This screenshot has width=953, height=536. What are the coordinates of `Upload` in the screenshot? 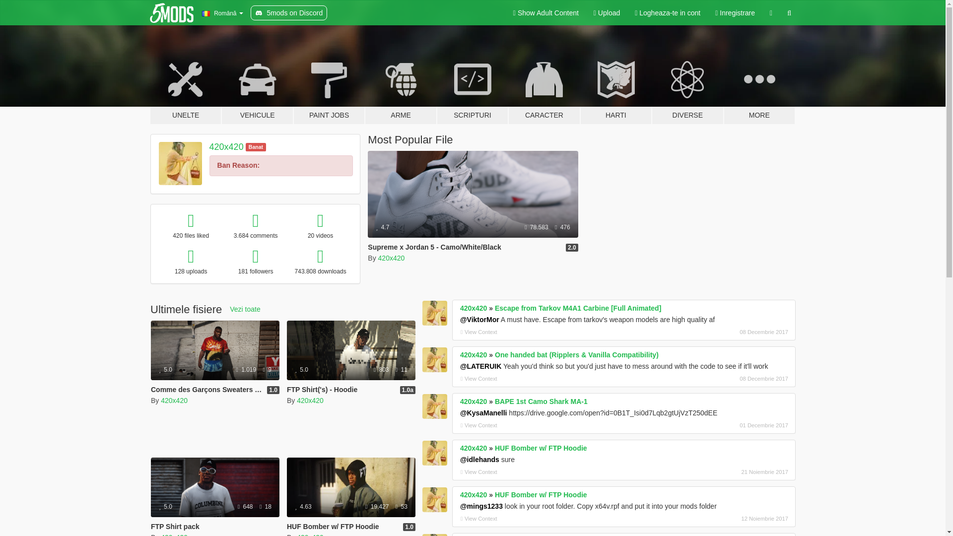 It's located at (607, 13).